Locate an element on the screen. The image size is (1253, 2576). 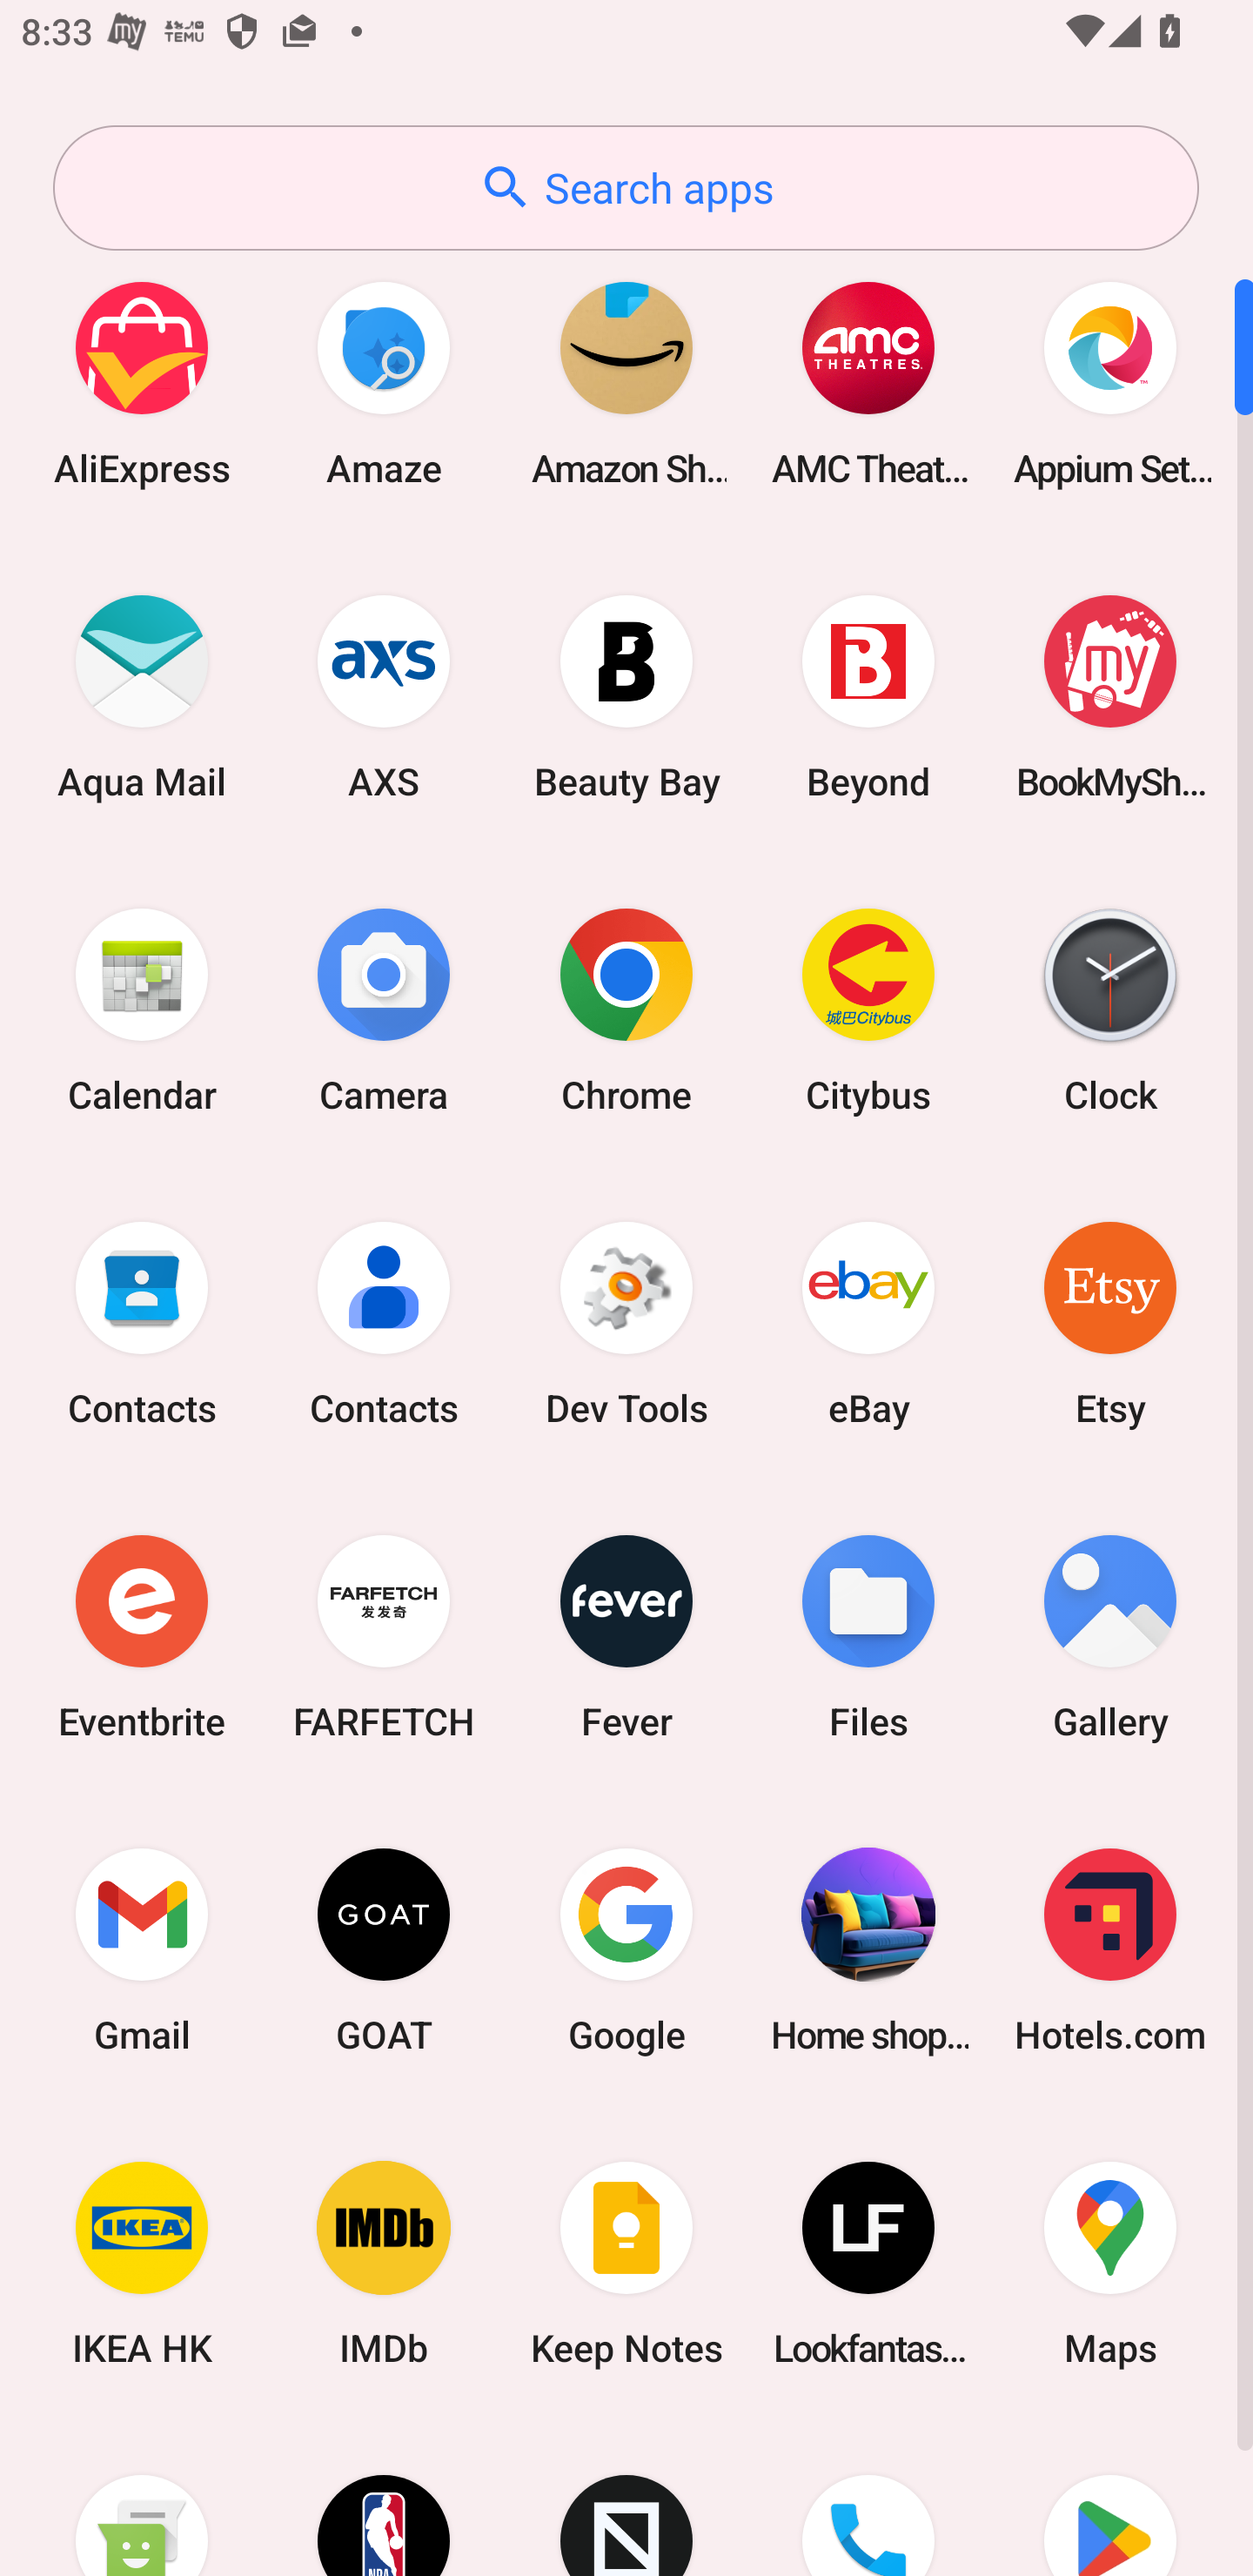
Clock is located at coordinates (1110, 1010).